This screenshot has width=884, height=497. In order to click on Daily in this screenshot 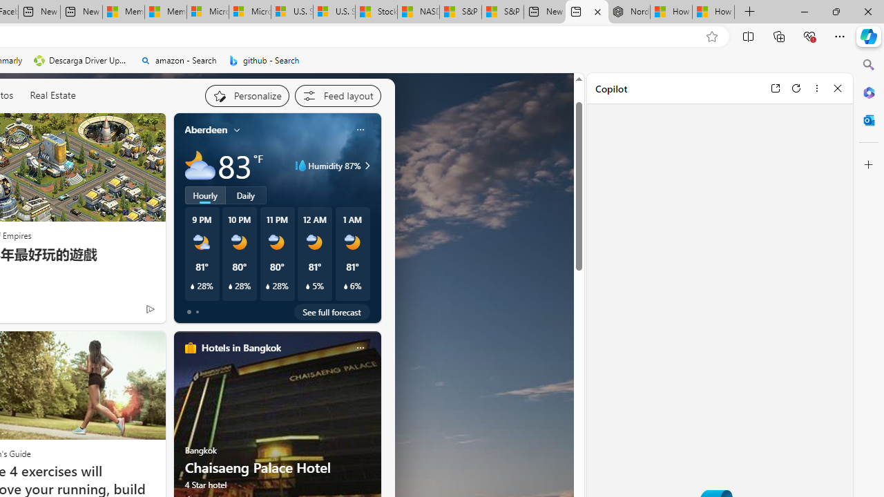, I will do `click(246, 195)`.